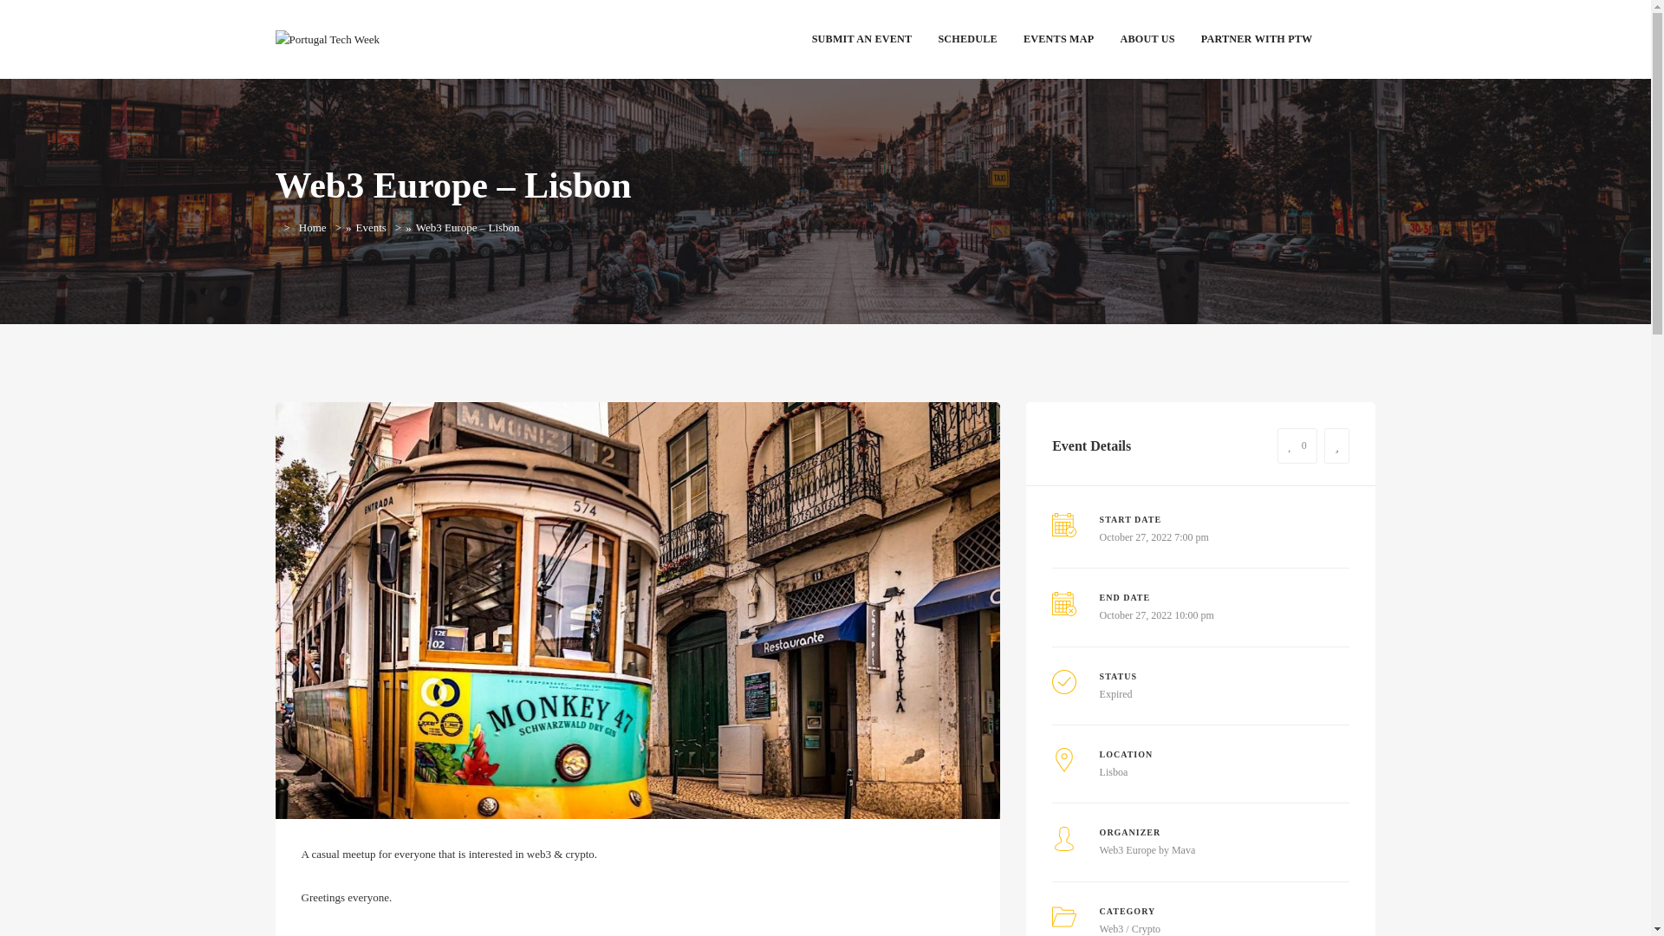 This screenshot has width=1664, height=936. I want to click on EVENTS MAP, so click(1057, 38).